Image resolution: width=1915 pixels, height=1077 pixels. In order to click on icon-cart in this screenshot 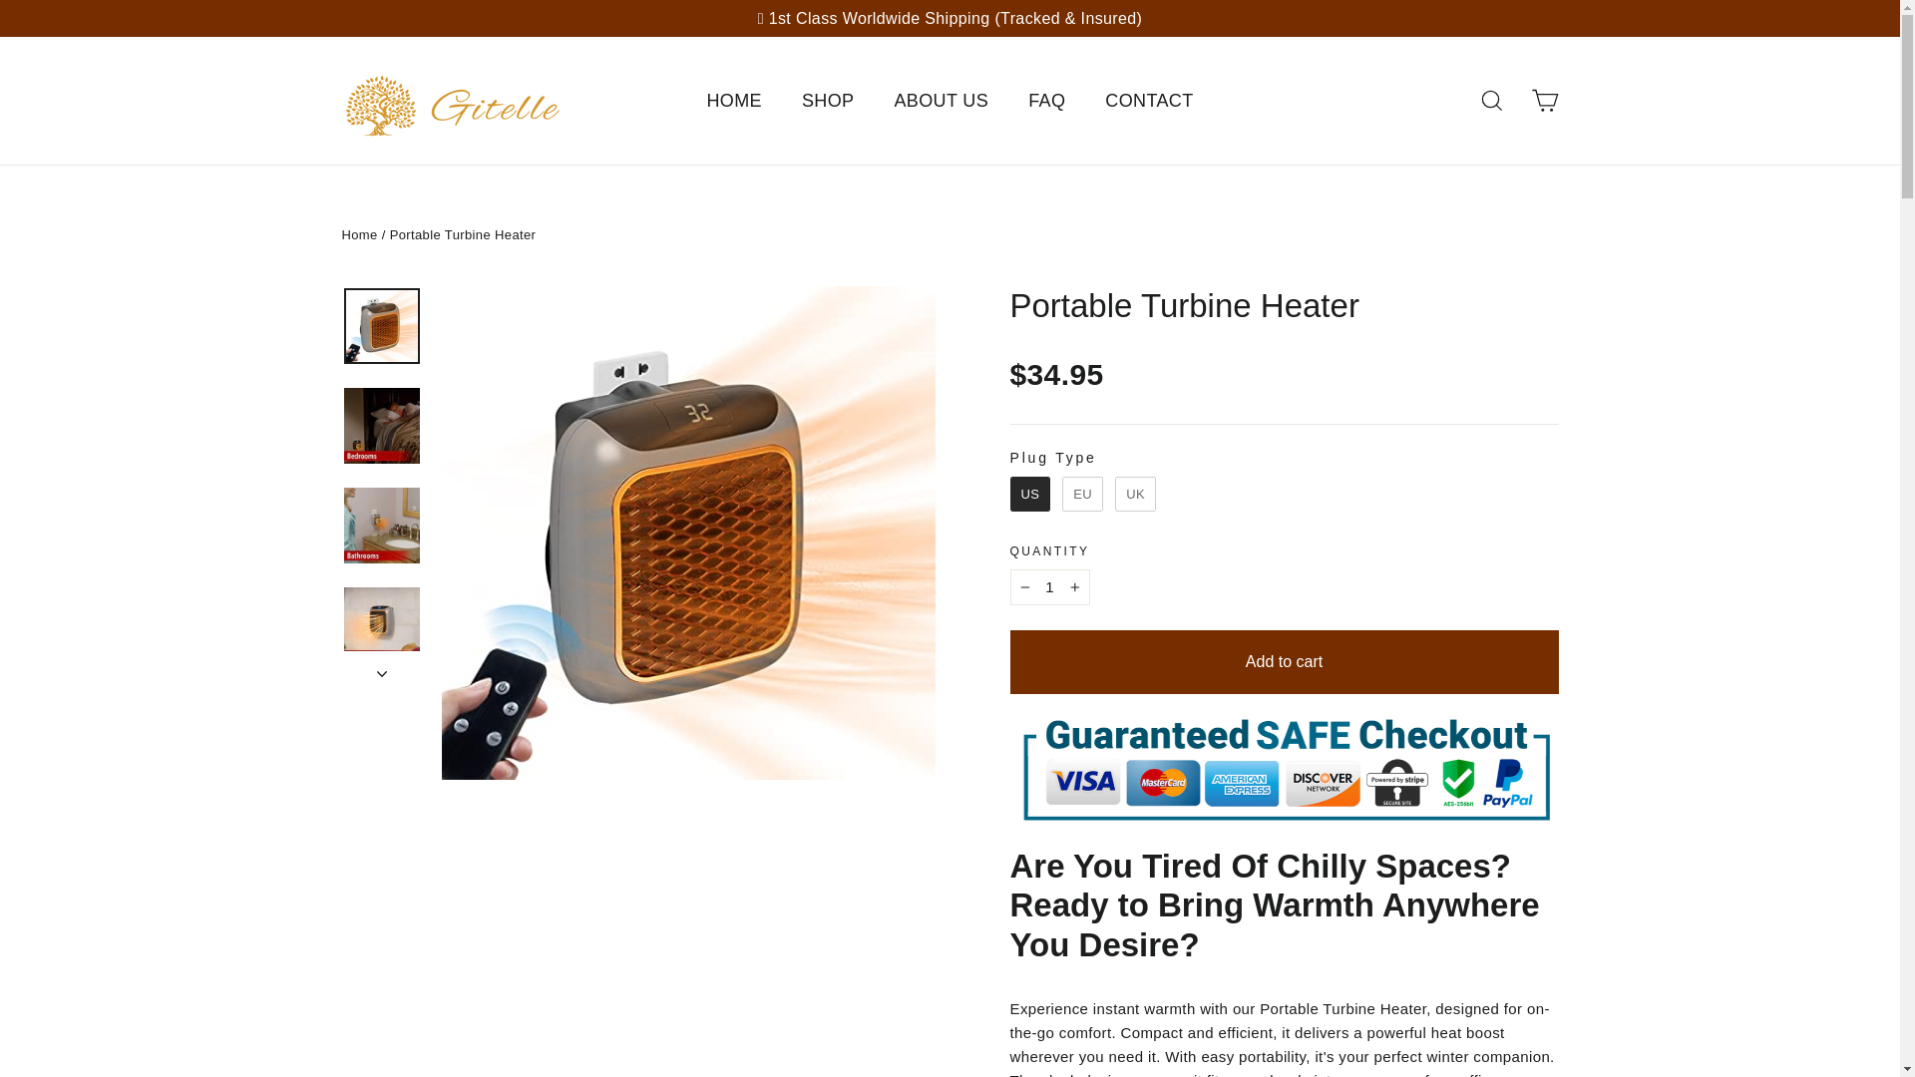, I will do `click(1544, 100)`.